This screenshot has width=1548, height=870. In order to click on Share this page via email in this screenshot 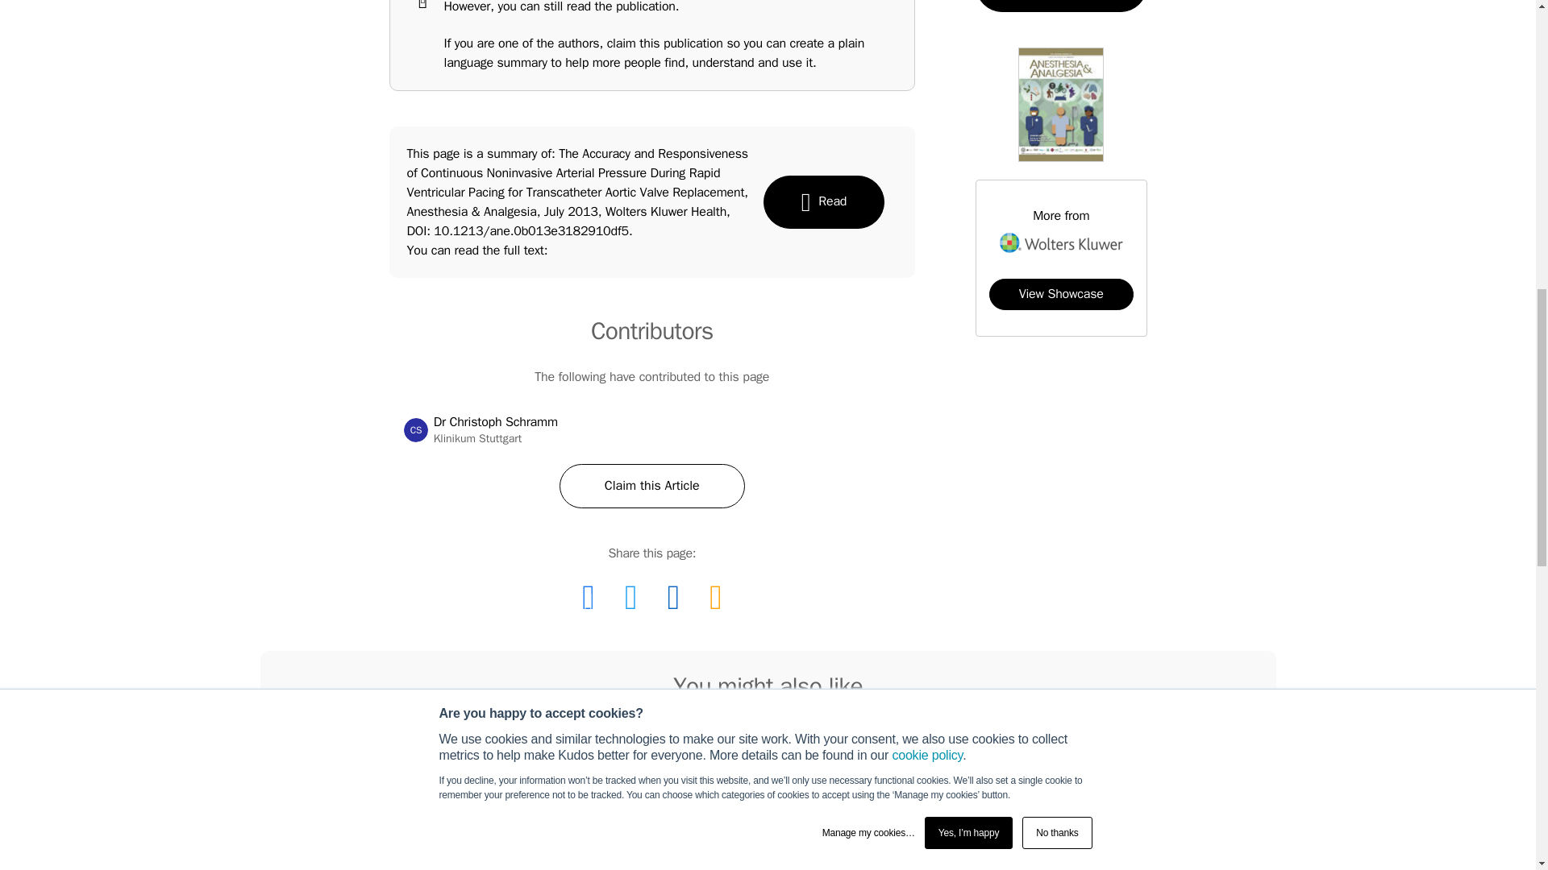, I will do `click(651, 485)`.